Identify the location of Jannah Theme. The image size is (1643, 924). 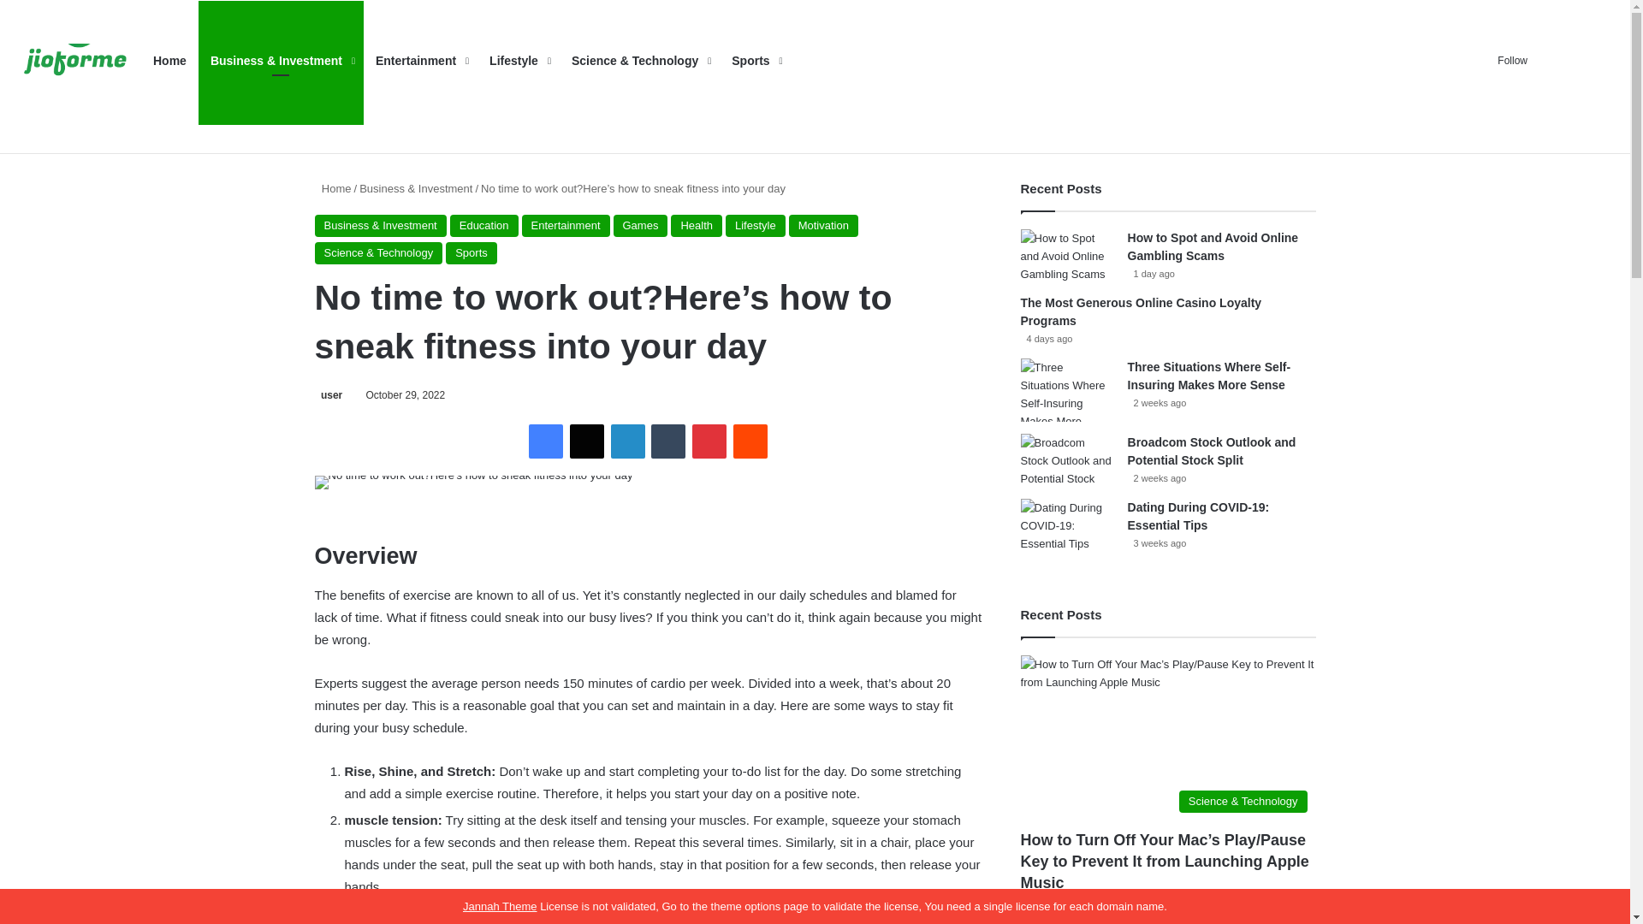
(500, 906).